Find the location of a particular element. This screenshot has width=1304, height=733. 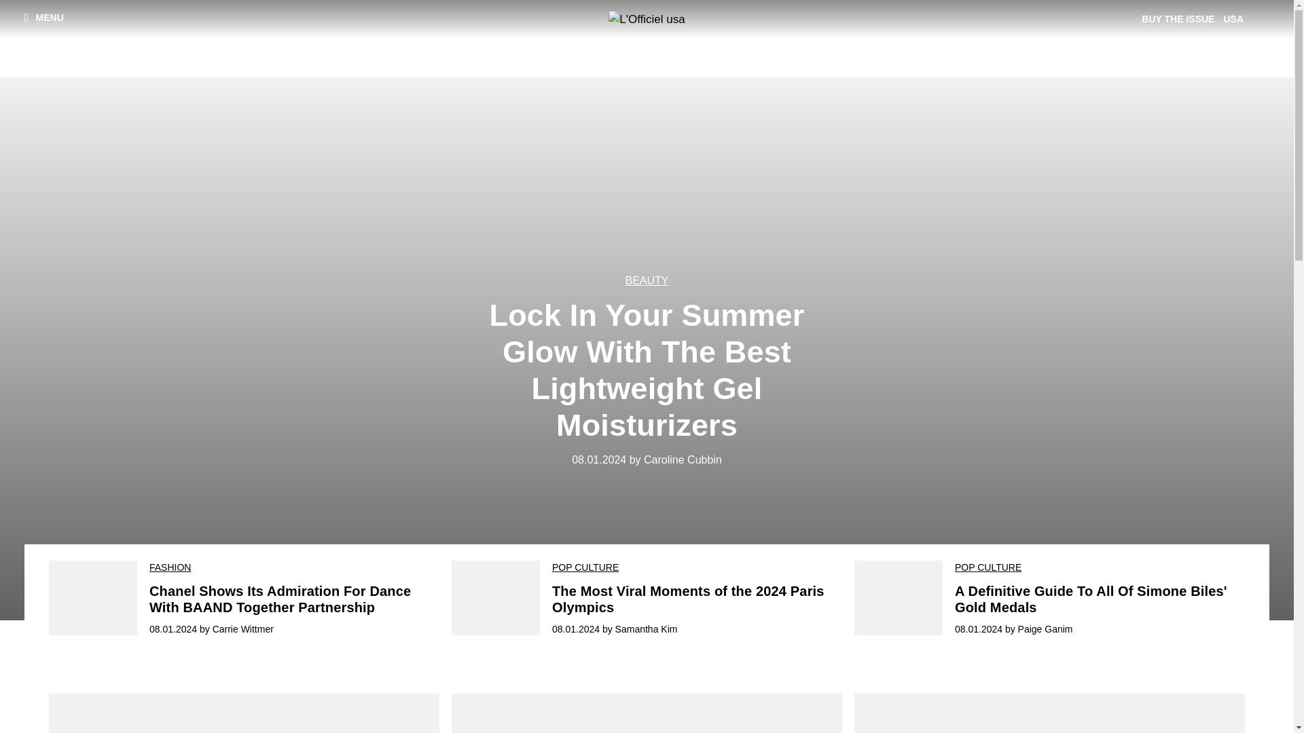

MENU is located at coordinates (44, 17).